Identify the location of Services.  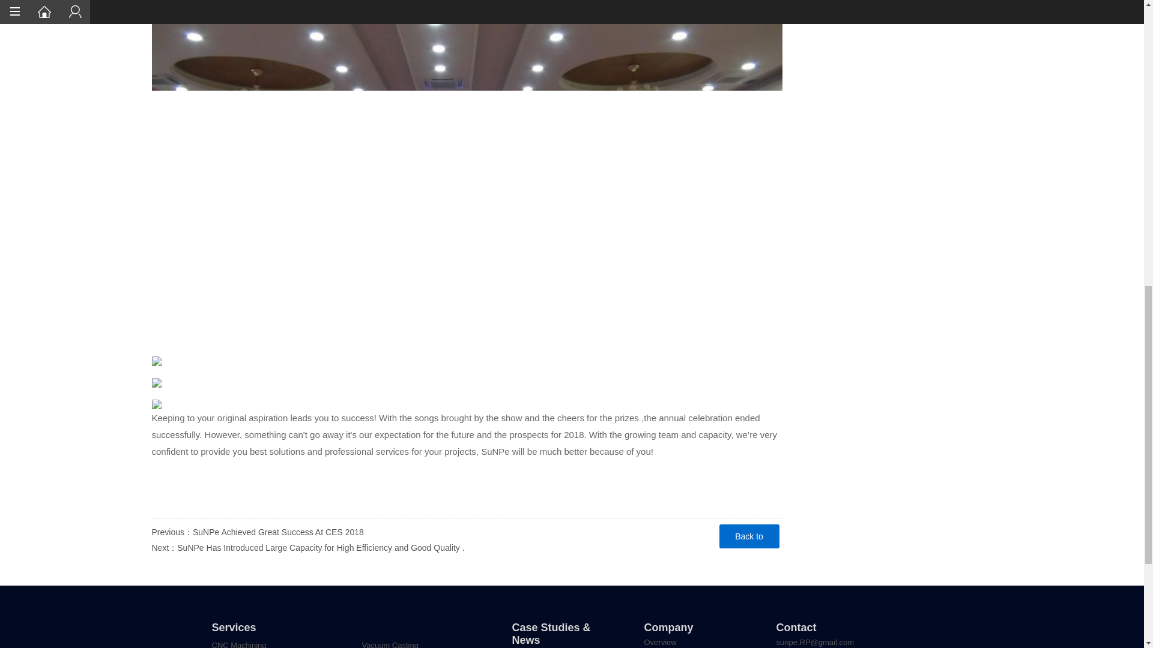
(233, 628).